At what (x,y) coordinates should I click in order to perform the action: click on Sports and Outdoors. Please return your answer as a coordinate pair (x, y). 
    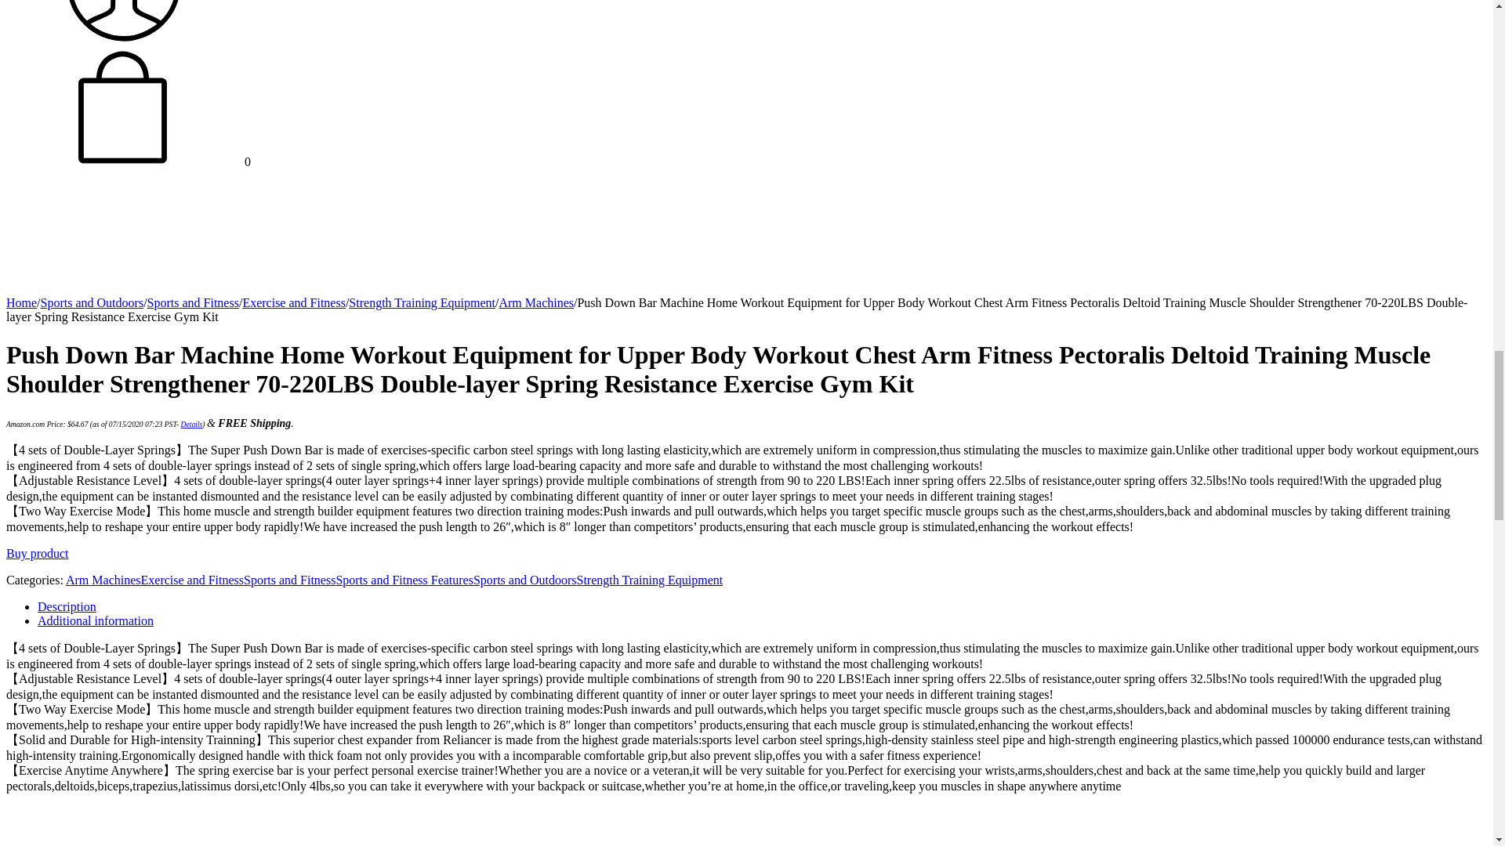
    Looking at the image, I should click on (92, 302).